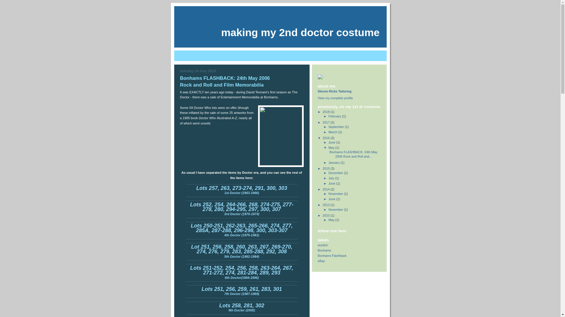  What do you see at coordinates (336, 210) in the screenshot?
I see `November` at bounding box center [336, 210].